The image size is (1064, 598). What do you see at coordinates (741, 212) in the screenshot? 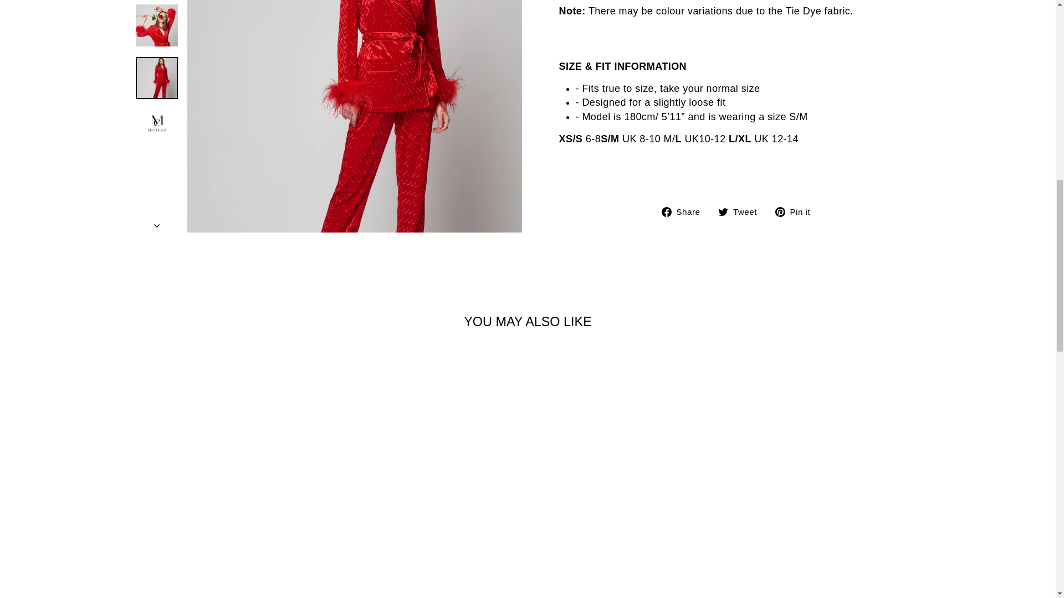
I see `Tweet on Twitter` at bounding box center [741, 212].